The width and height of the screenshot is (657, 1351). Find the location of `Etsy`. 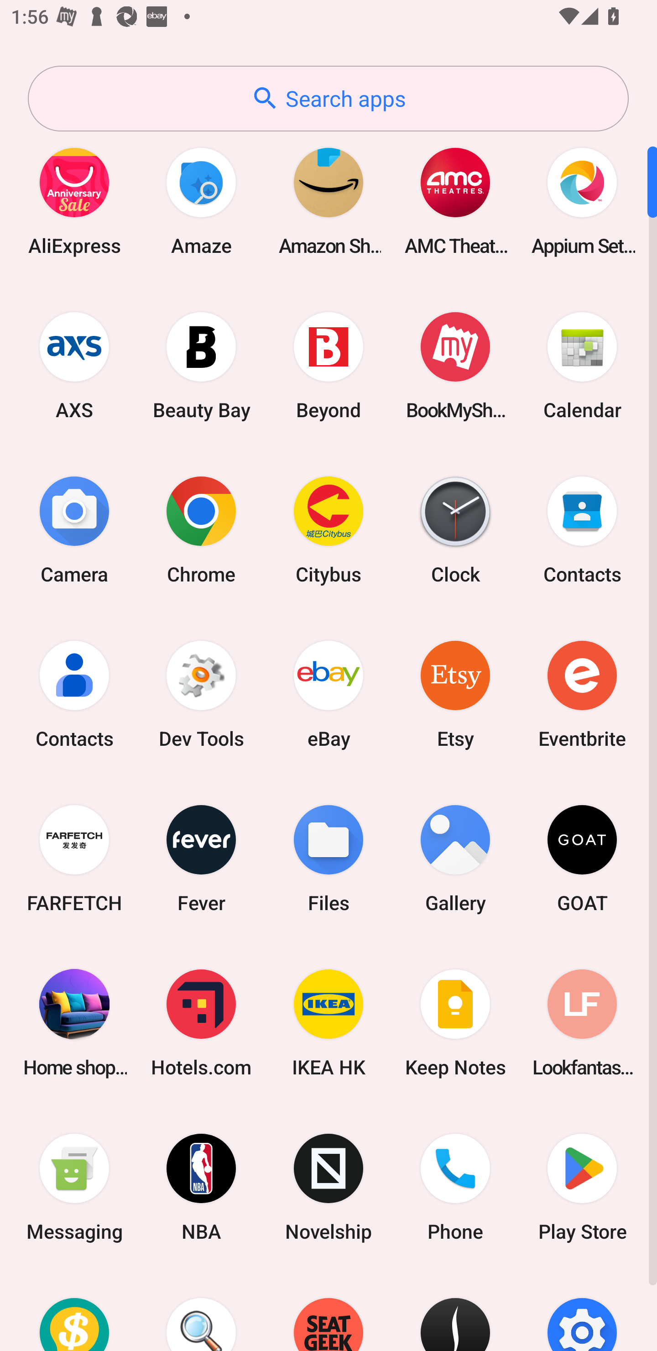

Etsy is located at coordinates (455, 694).